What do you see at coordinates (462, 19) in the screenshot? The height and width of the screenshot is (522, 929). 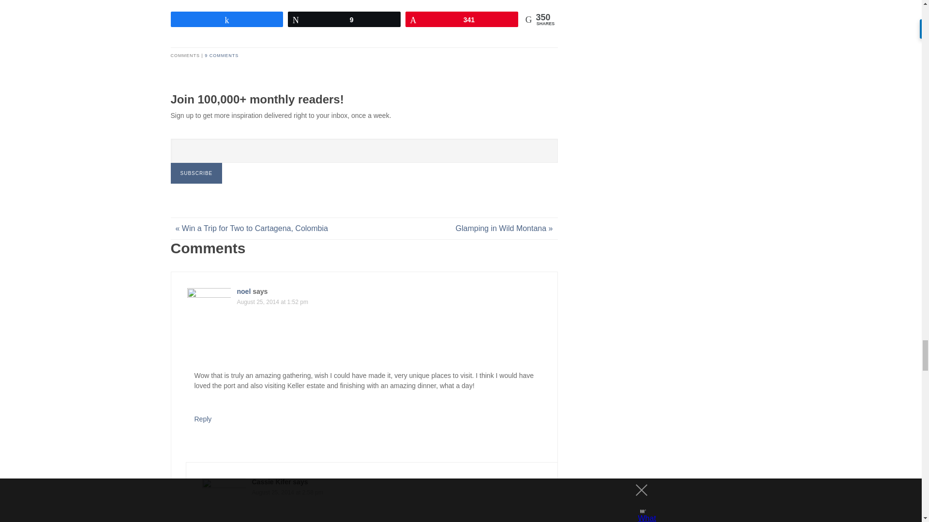 I see `341` at bounding box center [462, 19].